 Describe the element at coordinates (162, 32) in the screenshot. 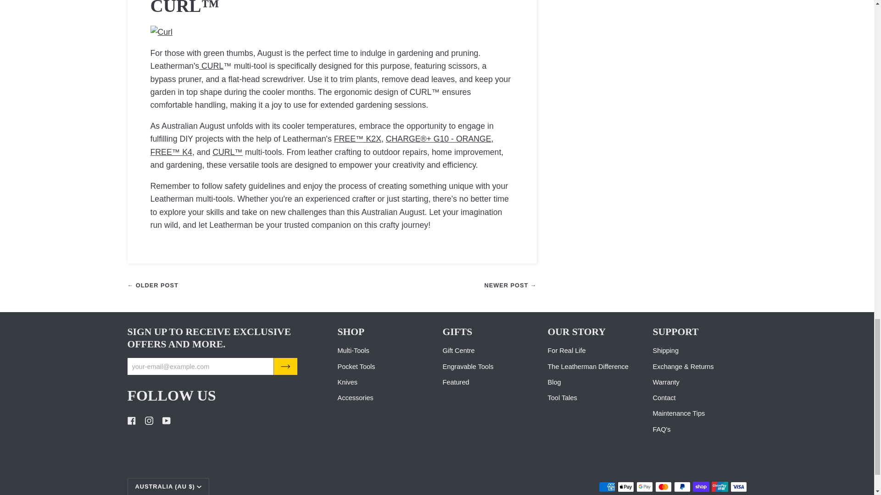

I see `CURL` at that location.